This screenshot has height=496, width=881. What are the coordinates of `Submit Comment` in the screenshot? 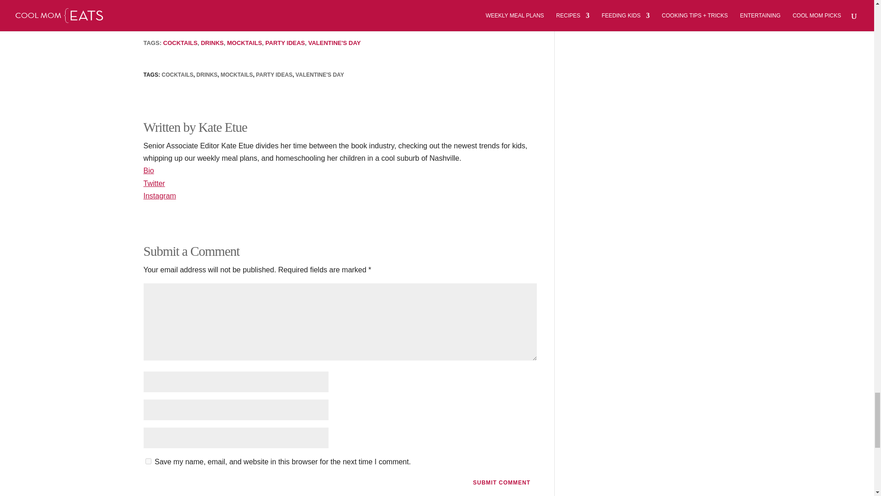 It's located at (502, 482).